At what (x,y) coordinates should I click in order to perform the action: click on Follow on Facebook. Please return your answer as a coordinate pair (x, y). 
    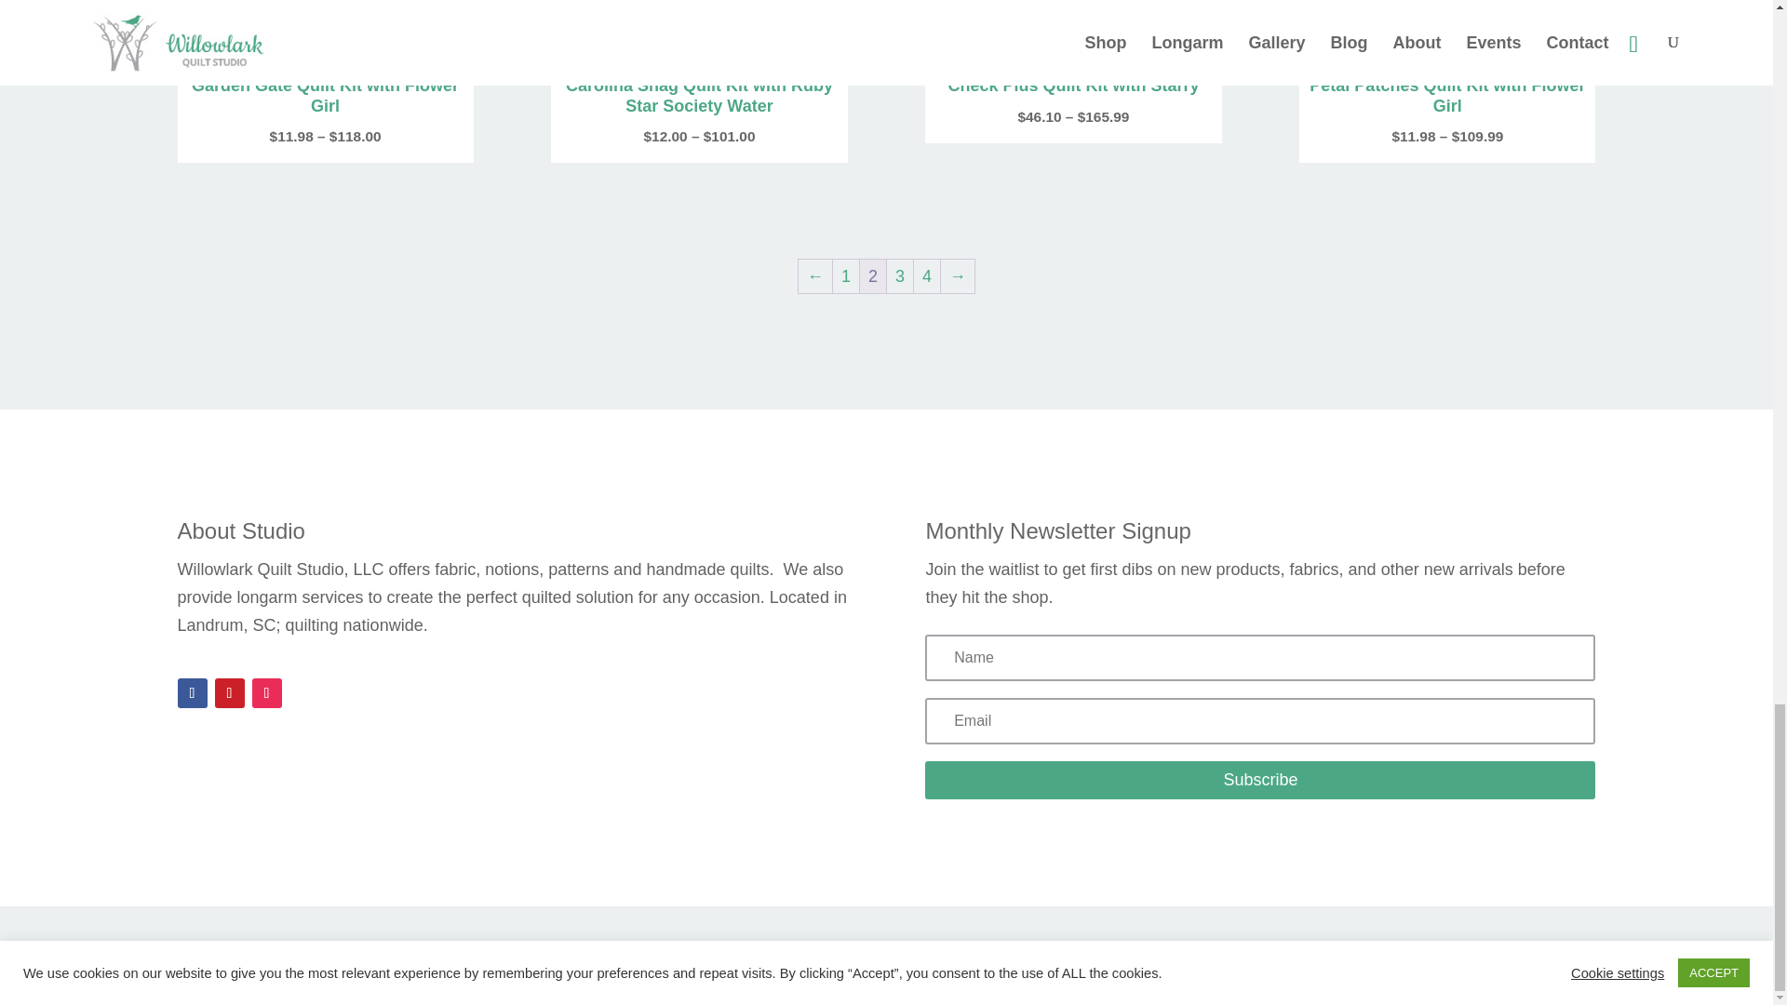
    Looking at the image, I should click on (192, 693).